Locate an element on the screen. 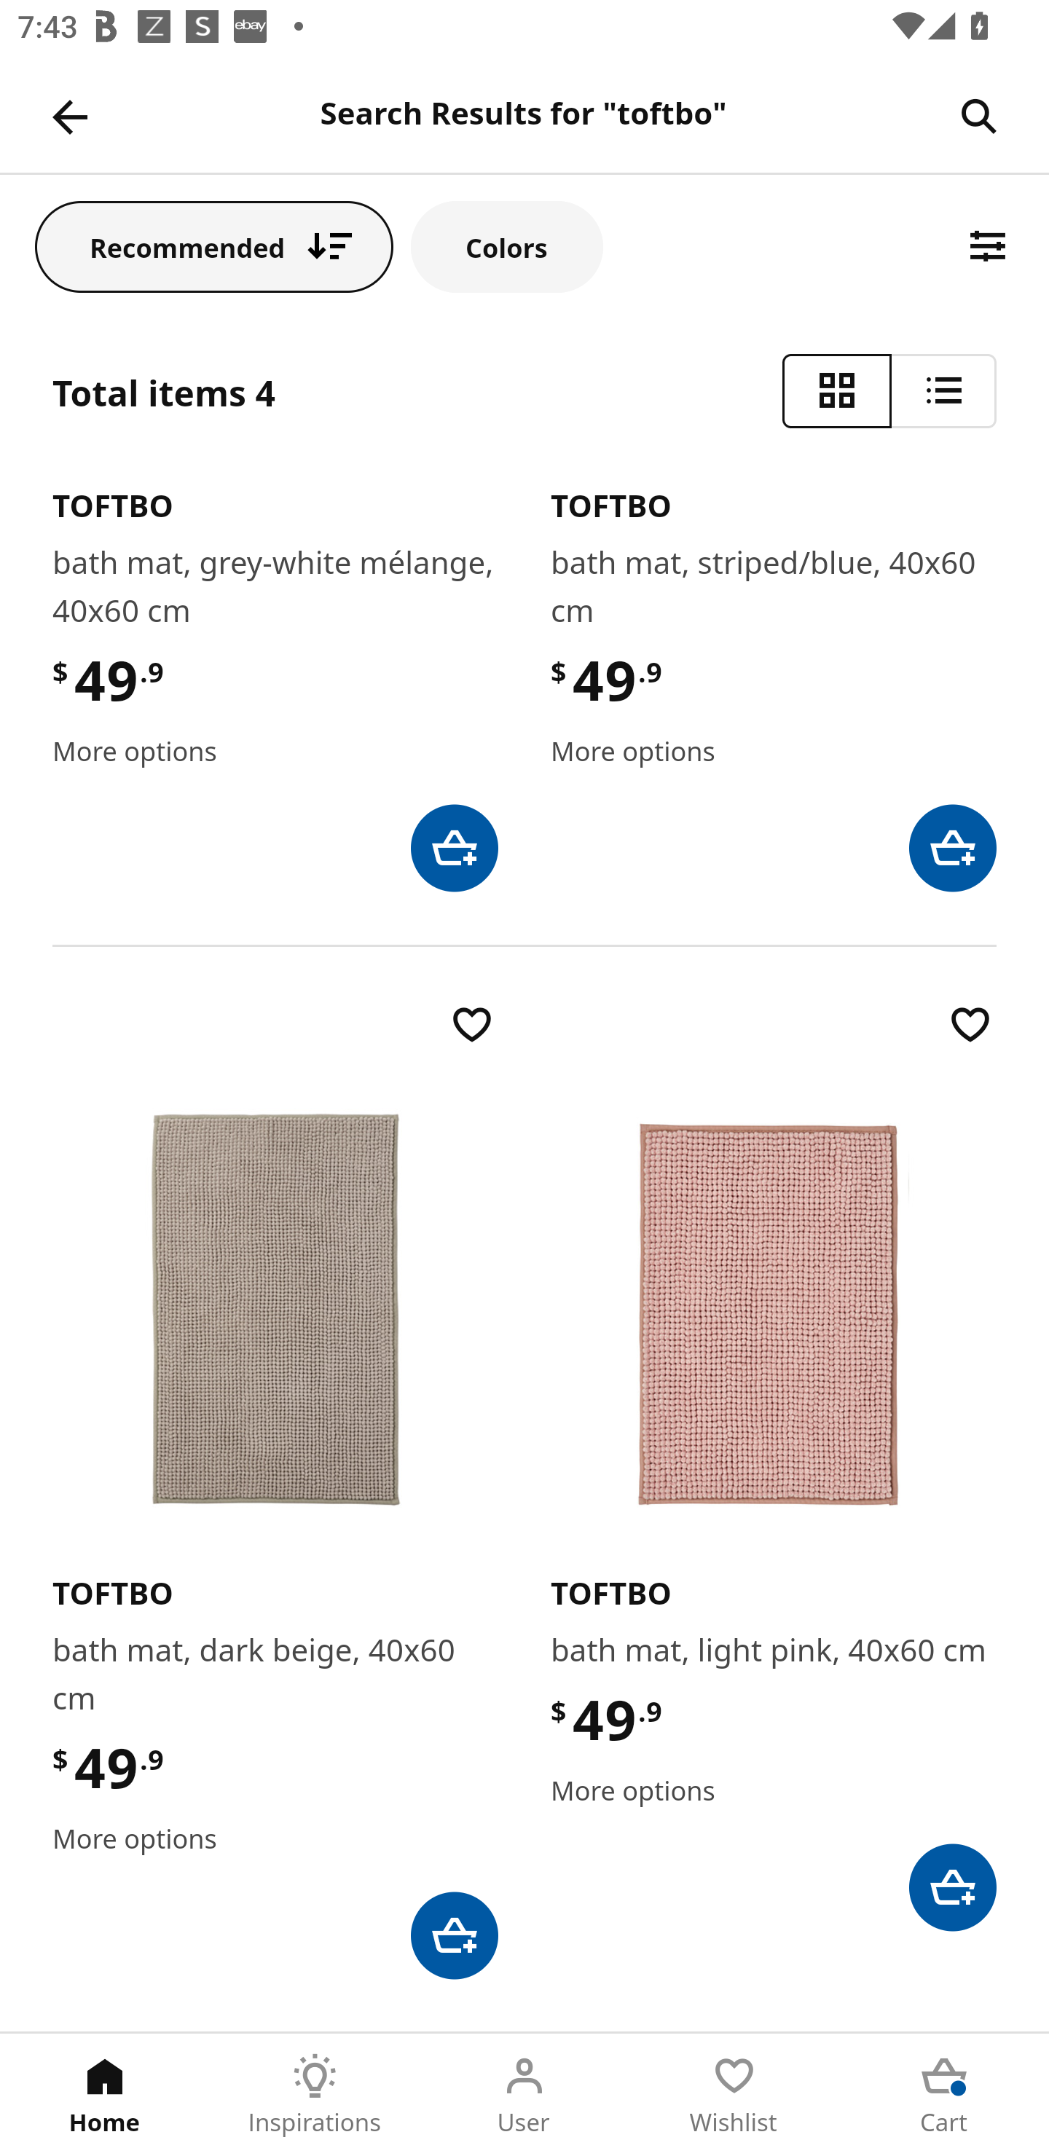 The height and width of the screenshot is (2156, 1049). Recommended is located at coordinates (214, 246).